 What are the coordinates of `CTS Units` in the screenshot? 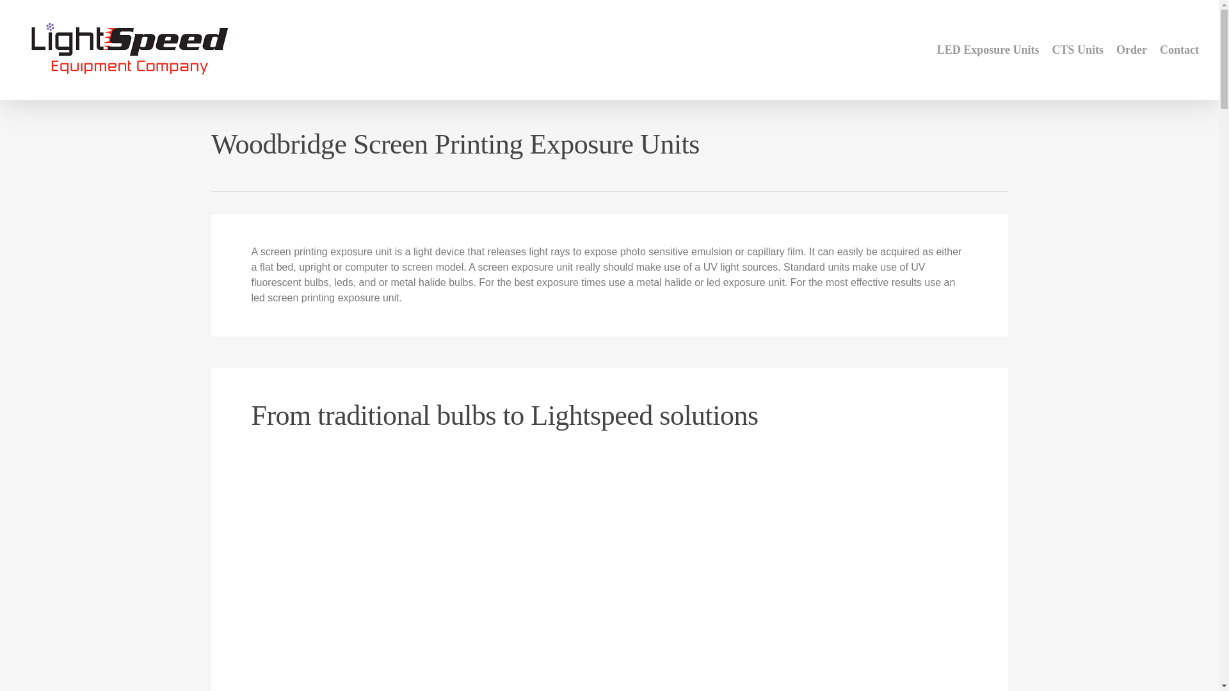 It's located at (1077, 49).